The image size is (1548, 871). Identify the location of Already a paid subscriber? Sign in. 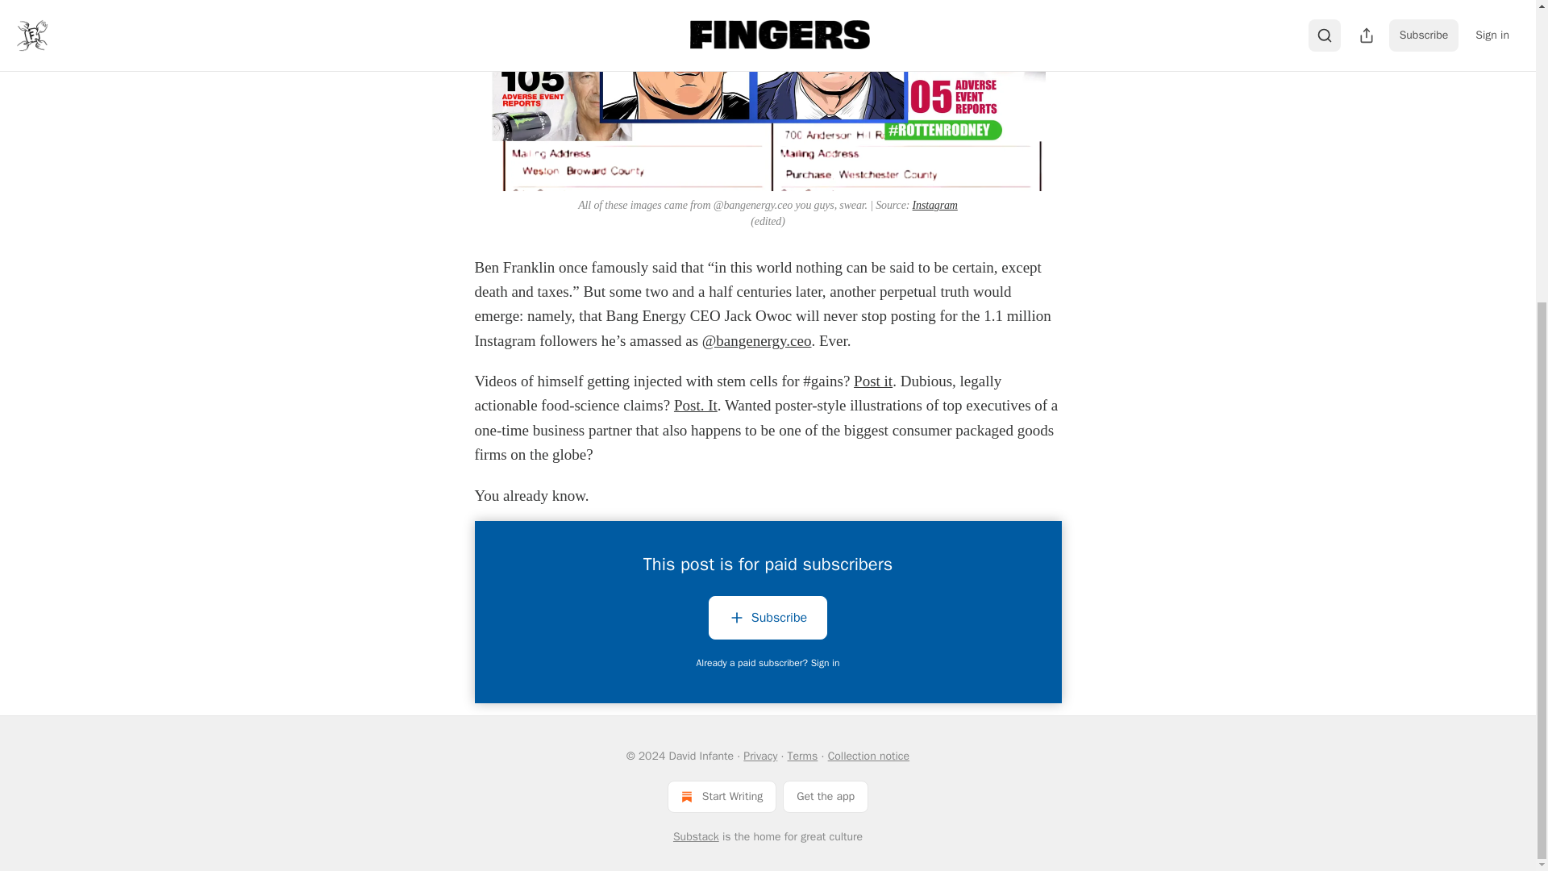
(768, 663).